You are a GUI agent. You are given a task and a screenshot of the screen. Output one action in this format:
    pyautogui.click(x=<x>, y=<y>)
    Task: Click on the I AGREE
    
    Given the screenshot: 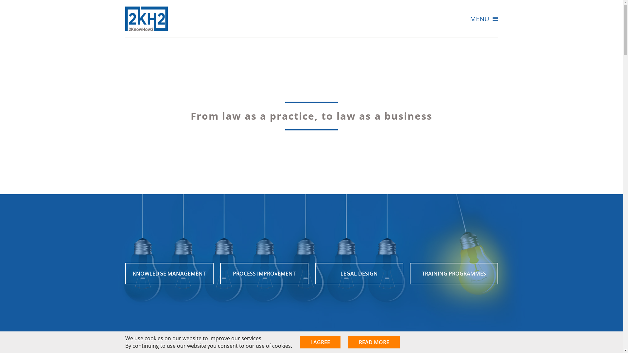 What is the action you would take?
    pyautogui.click(x=320, y=343)
    